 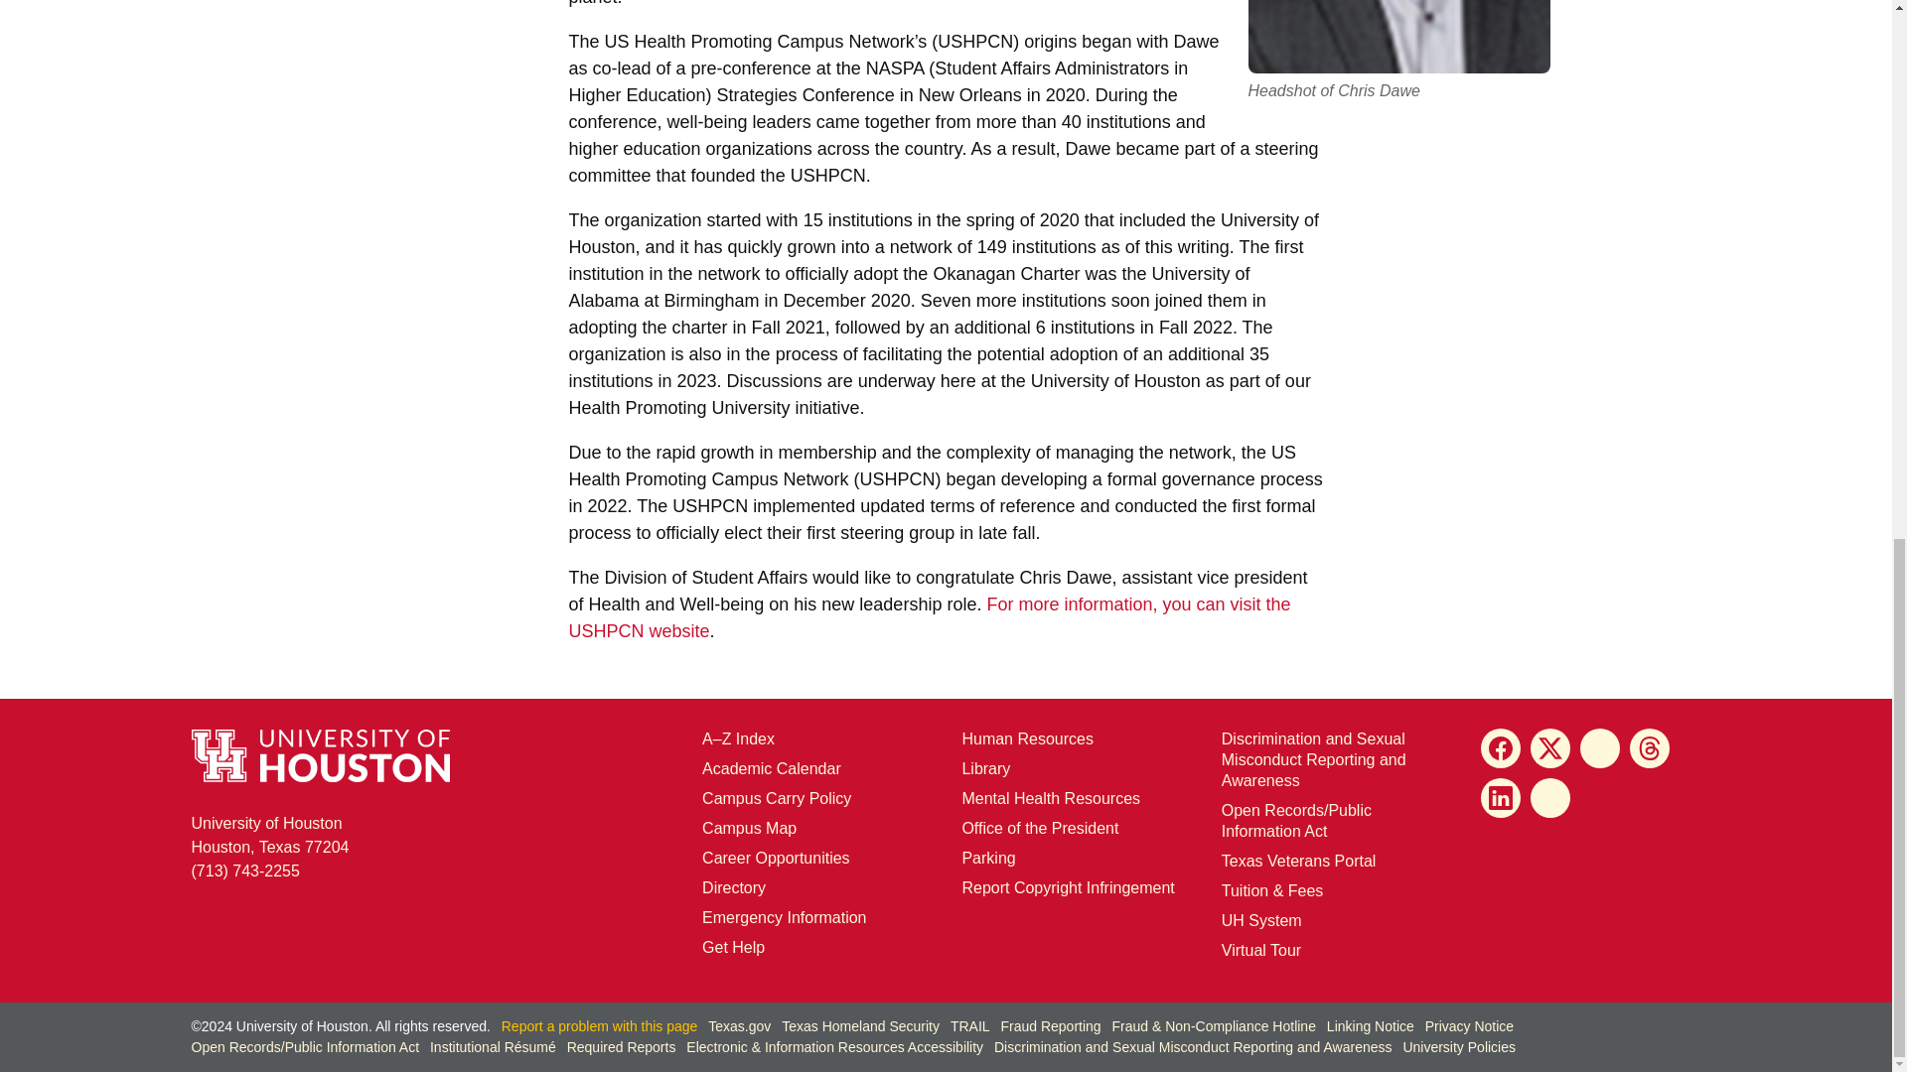 I want to click on Human Resources, so click(x=1027, y=738).